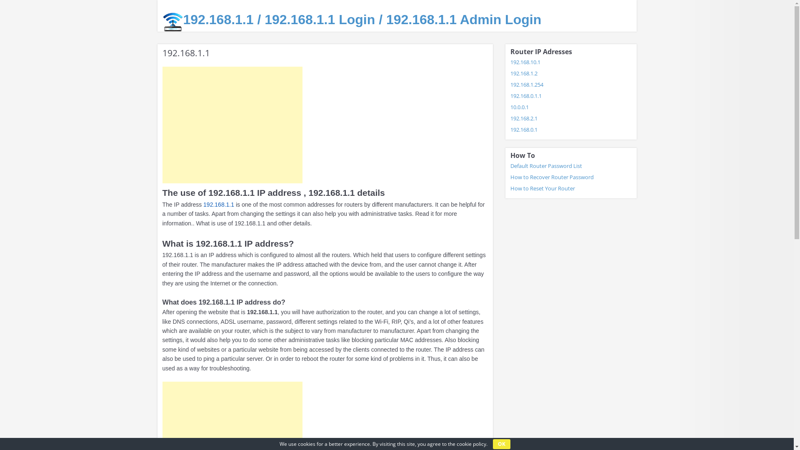 The image size is (800, 450). Describe the element at coordinates (552, 177) in the screenshot. I see `How to Recover Router Password` at that location.